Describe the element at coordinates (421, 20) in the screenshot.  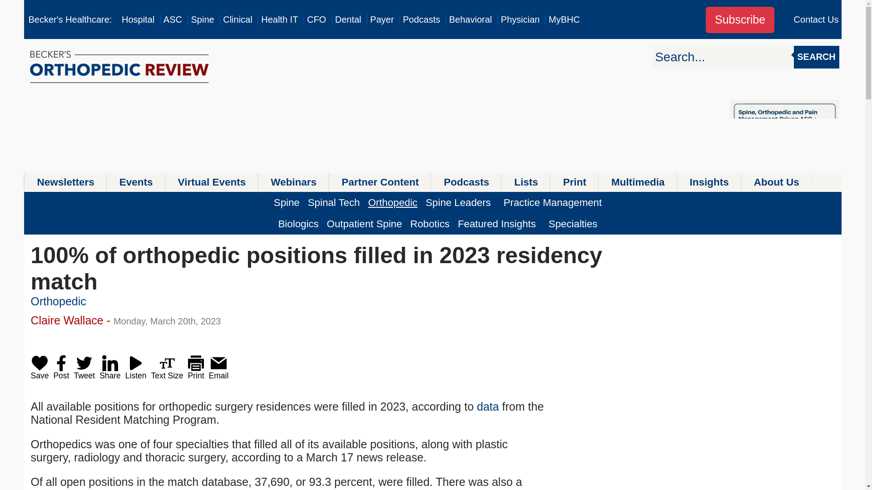
I see `Podcasts` at that location.